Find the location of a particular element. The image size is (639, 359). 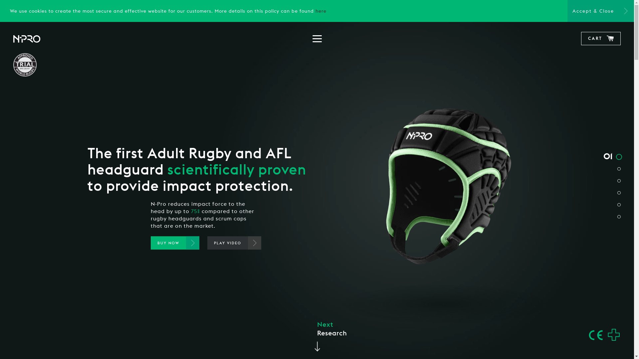

Product Information is located at coordinates (120, 272).